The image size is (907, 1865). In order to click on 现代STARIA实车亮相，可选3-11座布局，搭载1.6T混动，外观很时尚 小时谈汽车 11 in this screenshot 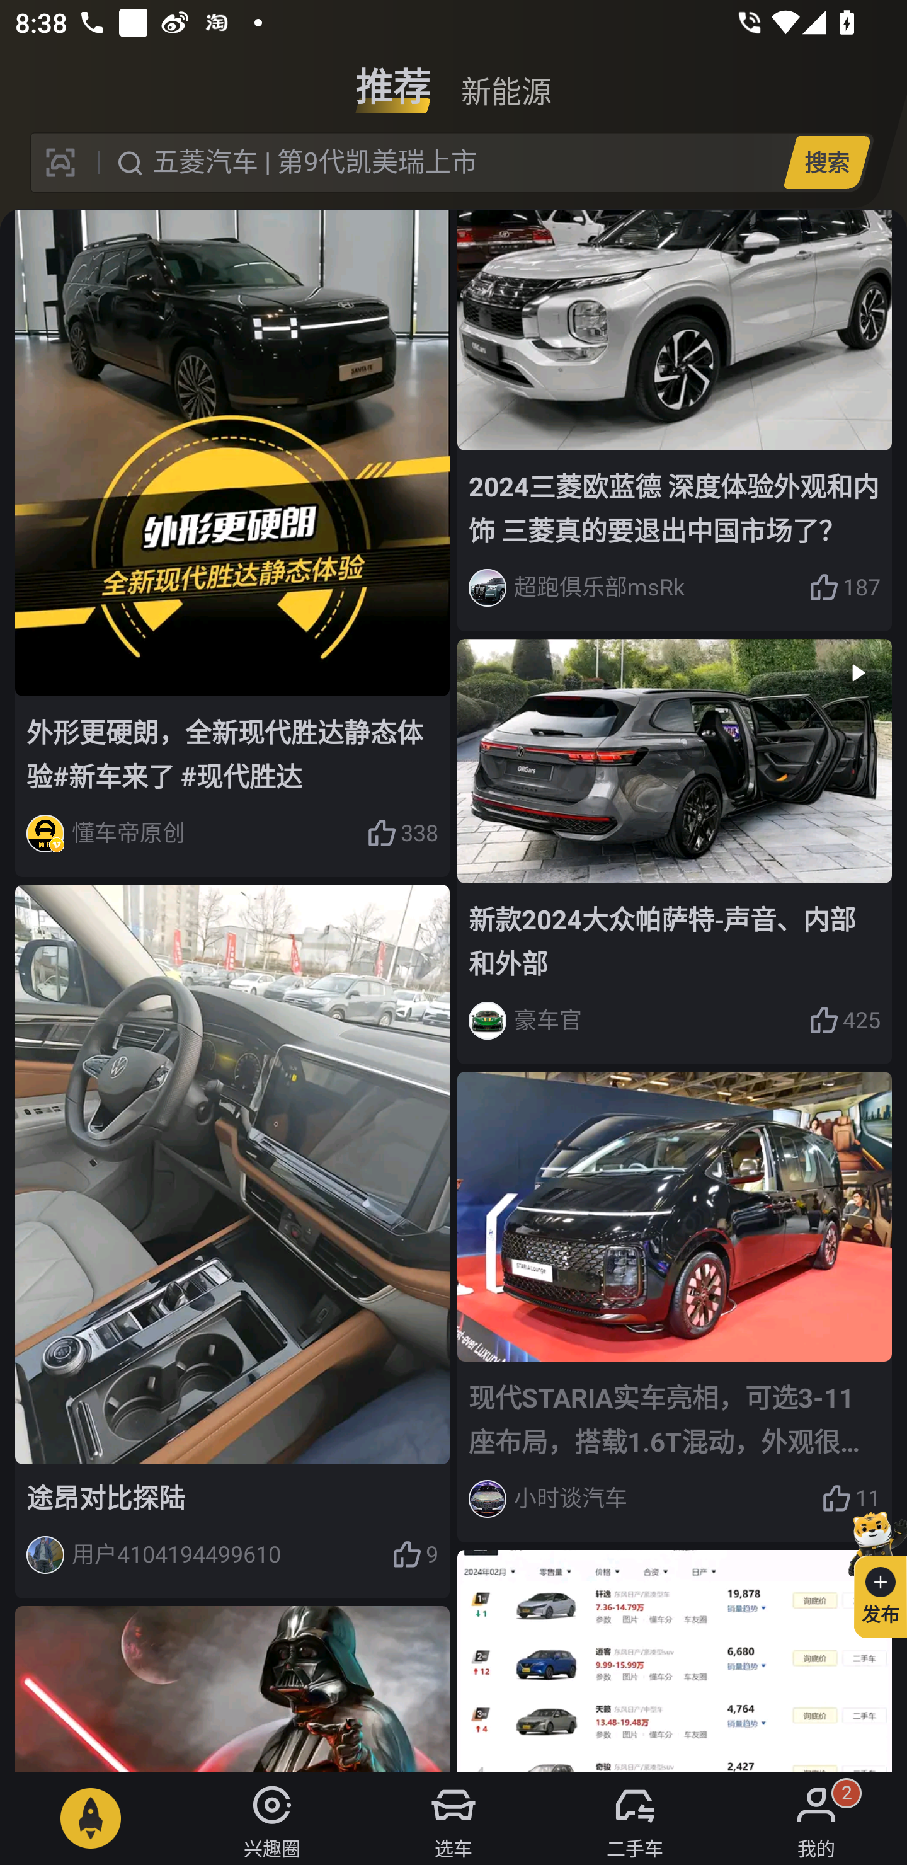, I will do `click(674, 1307)`.